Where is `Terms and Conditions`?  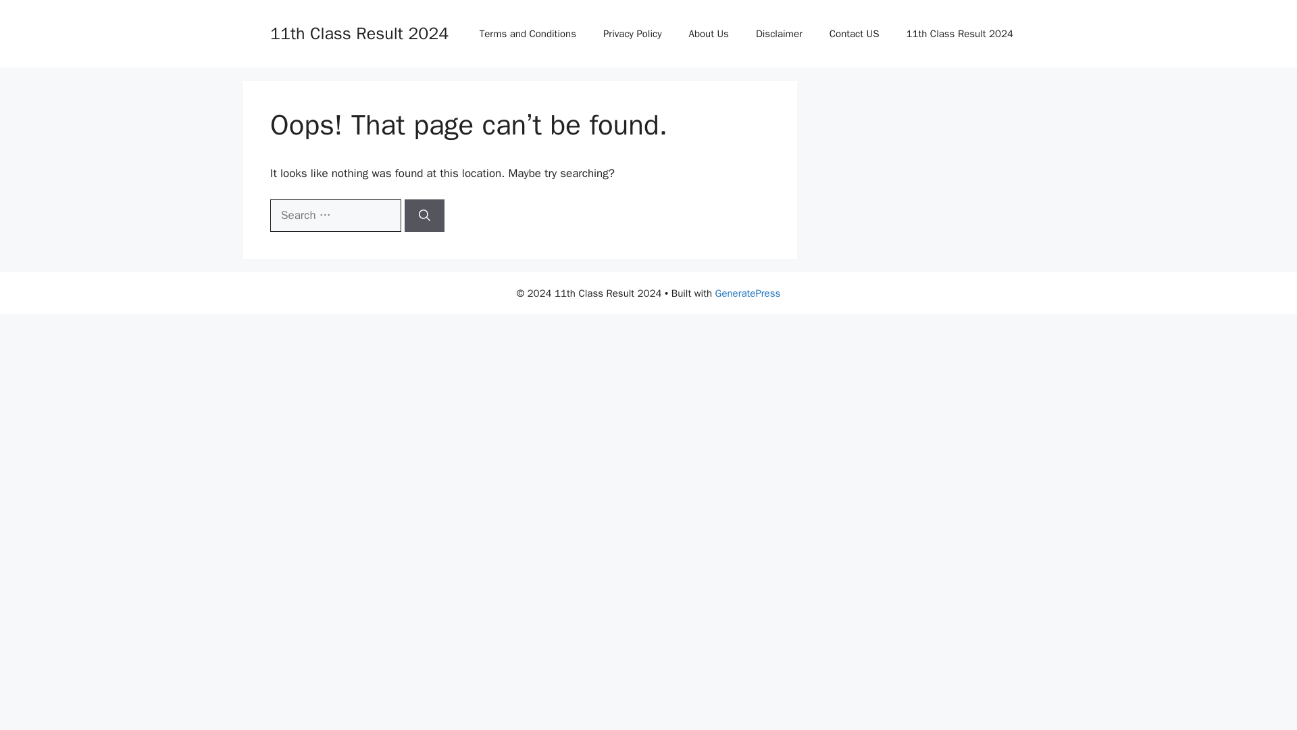
Terms and Conditions is located at coordinates (528, 34).